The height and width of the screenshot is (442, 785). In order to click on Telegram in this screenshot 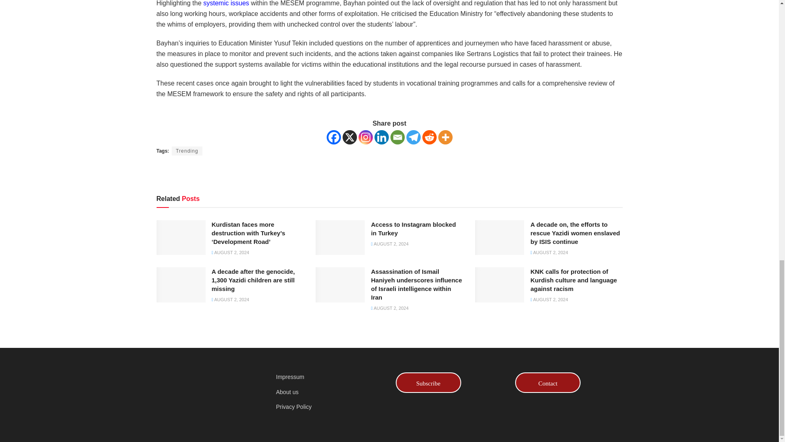, I will do `click(414, 137)`.